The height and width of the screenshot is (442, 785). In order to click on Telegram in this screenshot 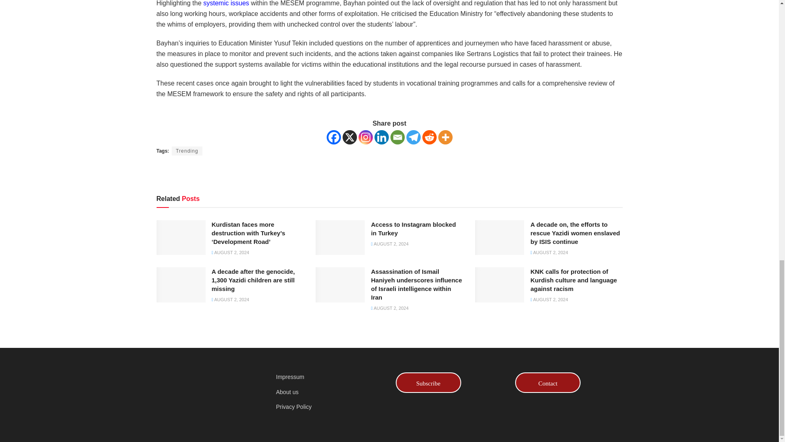, I will do `click(414, 137)`.